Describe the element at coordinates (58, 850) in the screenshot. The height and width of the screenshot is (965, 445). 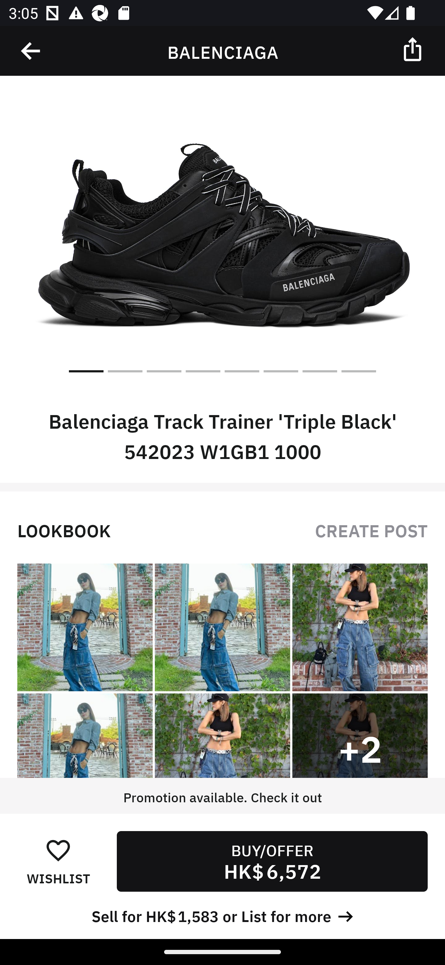
I see `󰋕` at that location.